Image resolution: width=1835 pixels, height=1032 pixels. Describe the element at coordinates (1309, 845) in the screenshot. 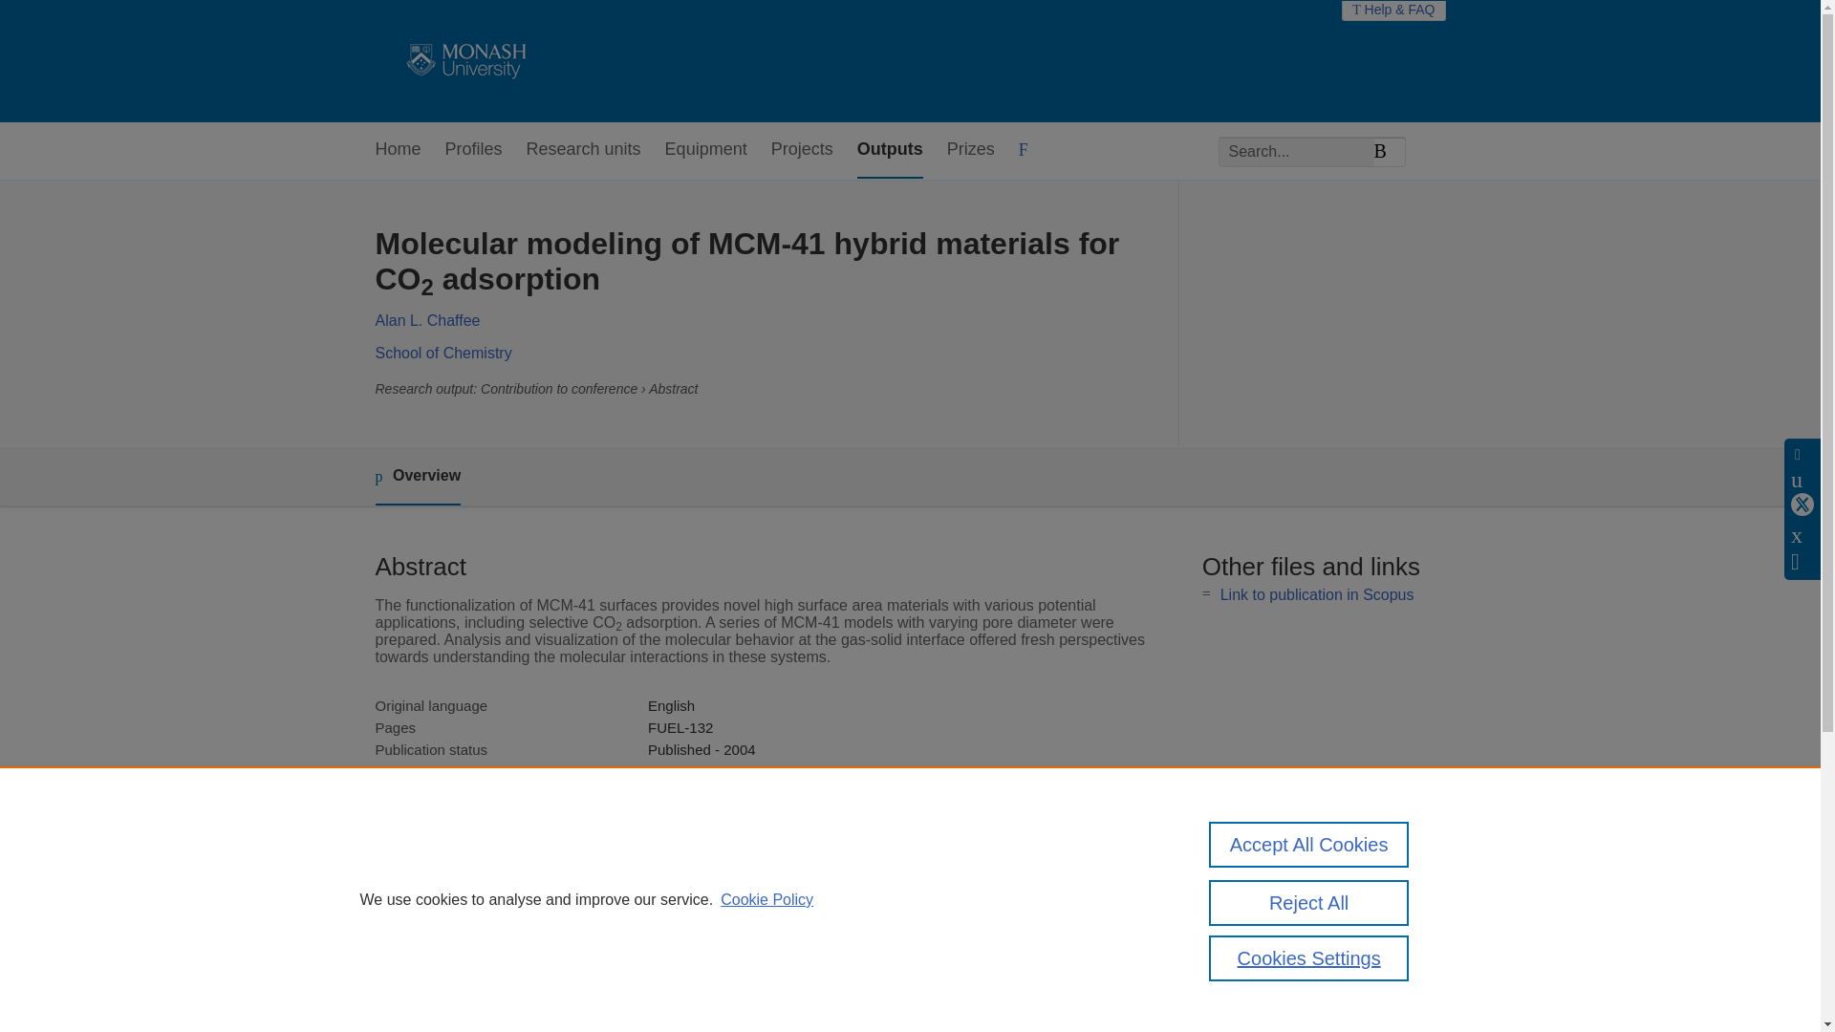

I see `Accept All Cookies` at that location.